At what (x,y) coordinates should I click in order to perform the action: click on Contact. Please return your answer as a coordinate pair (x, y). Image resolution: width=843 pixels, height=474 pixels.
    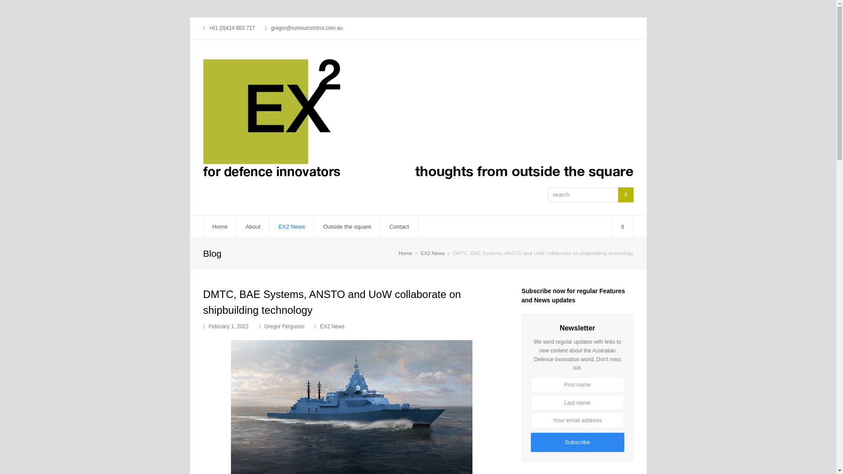
    Looking at the image, I should click on (400, 227).